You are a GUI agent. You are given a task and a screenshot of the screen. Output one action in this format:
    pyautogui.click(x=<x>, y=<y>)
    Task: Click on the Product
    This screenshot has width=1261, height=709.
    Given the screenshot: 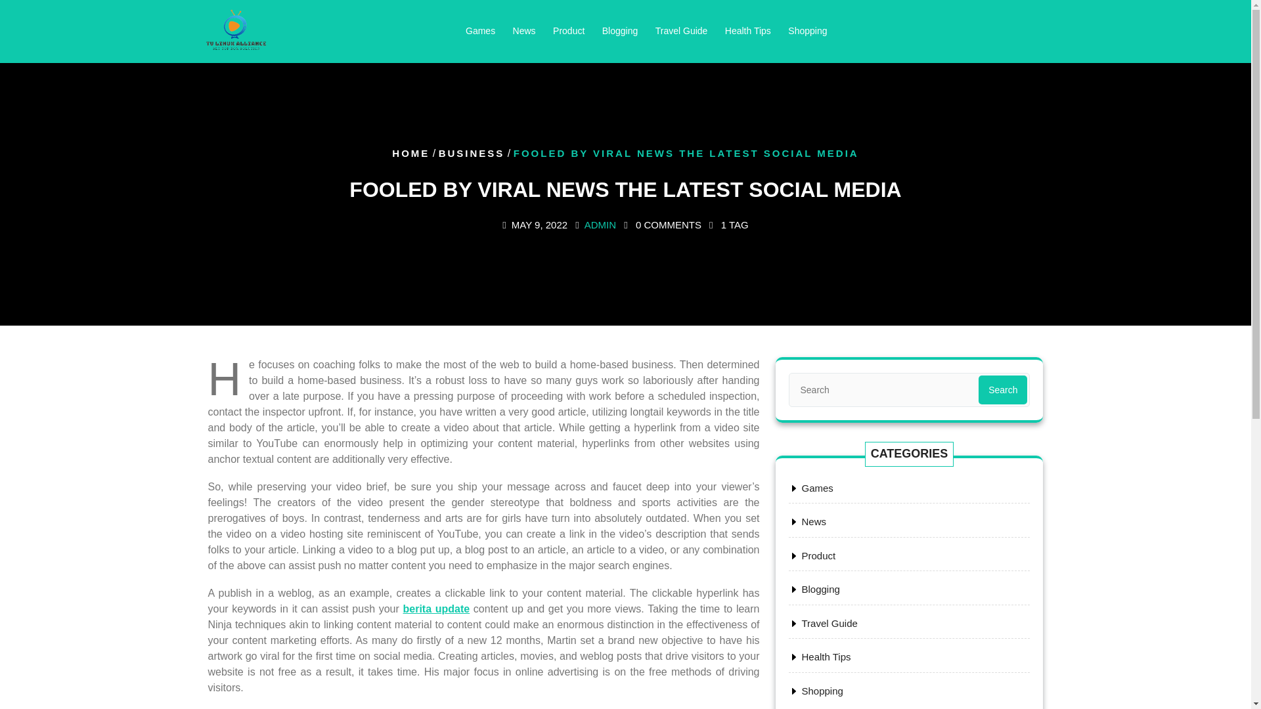 What is the action you would take?
    pyautogui.click(x=569, y=31)
    